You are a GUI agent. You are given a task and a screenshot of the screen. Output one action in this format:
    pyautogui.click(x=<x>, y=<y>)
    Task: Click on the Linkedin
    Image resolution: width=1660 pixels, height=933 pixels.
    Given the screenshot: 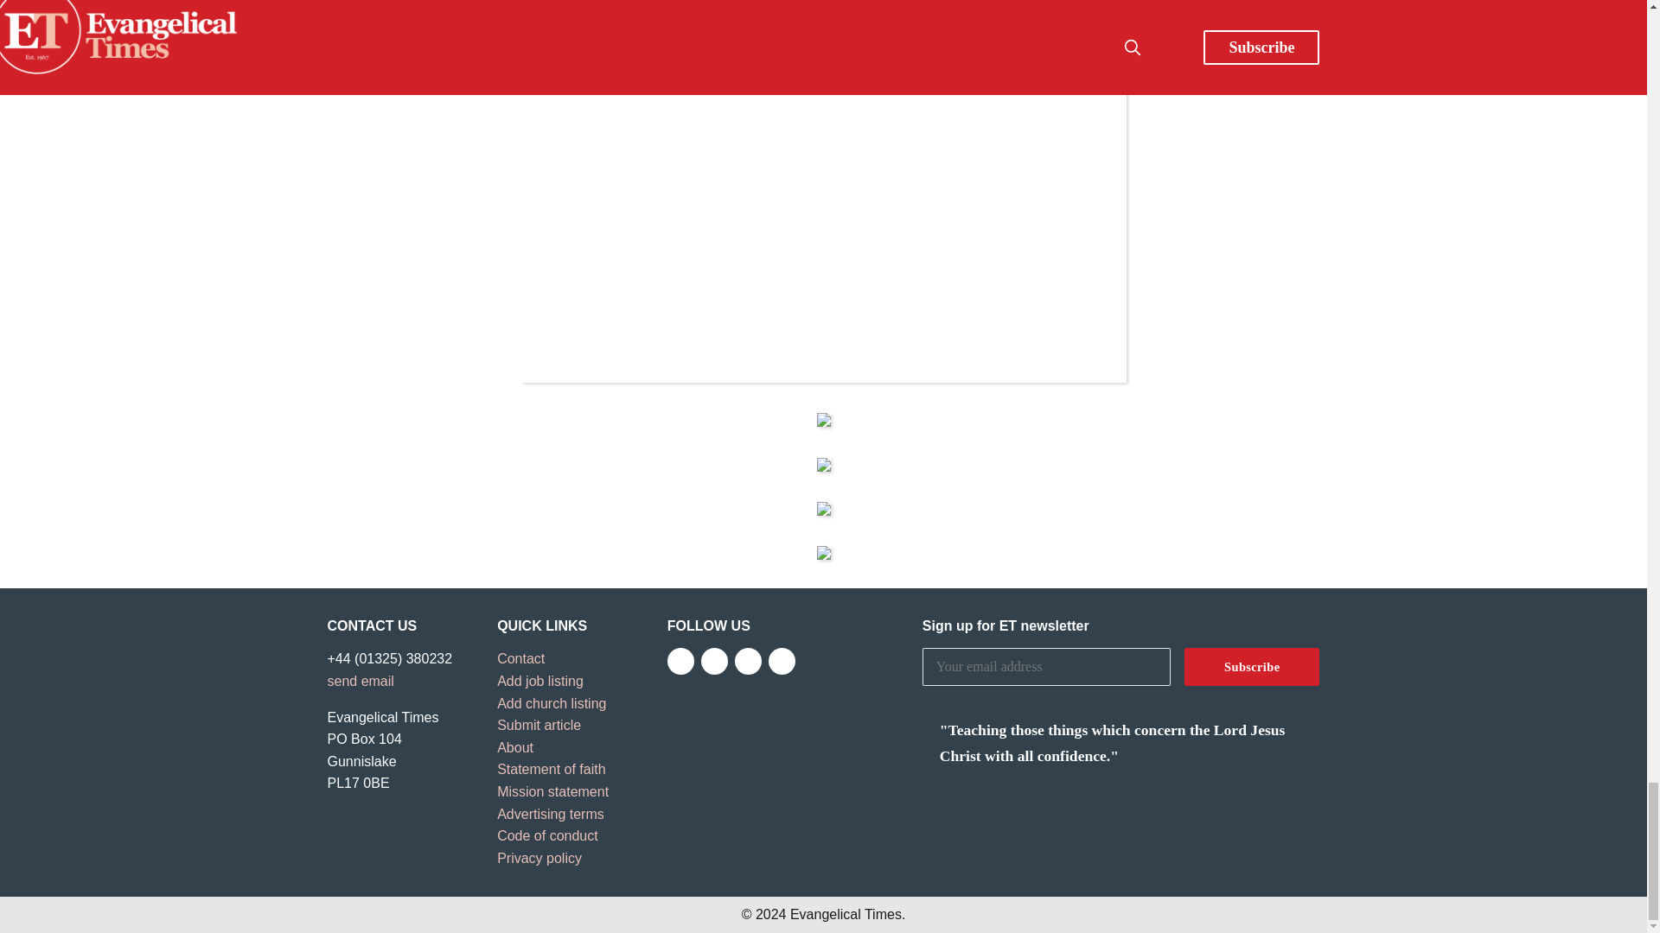 What is the action you would take?
    pyautogui.click(x=782, y=660)
    